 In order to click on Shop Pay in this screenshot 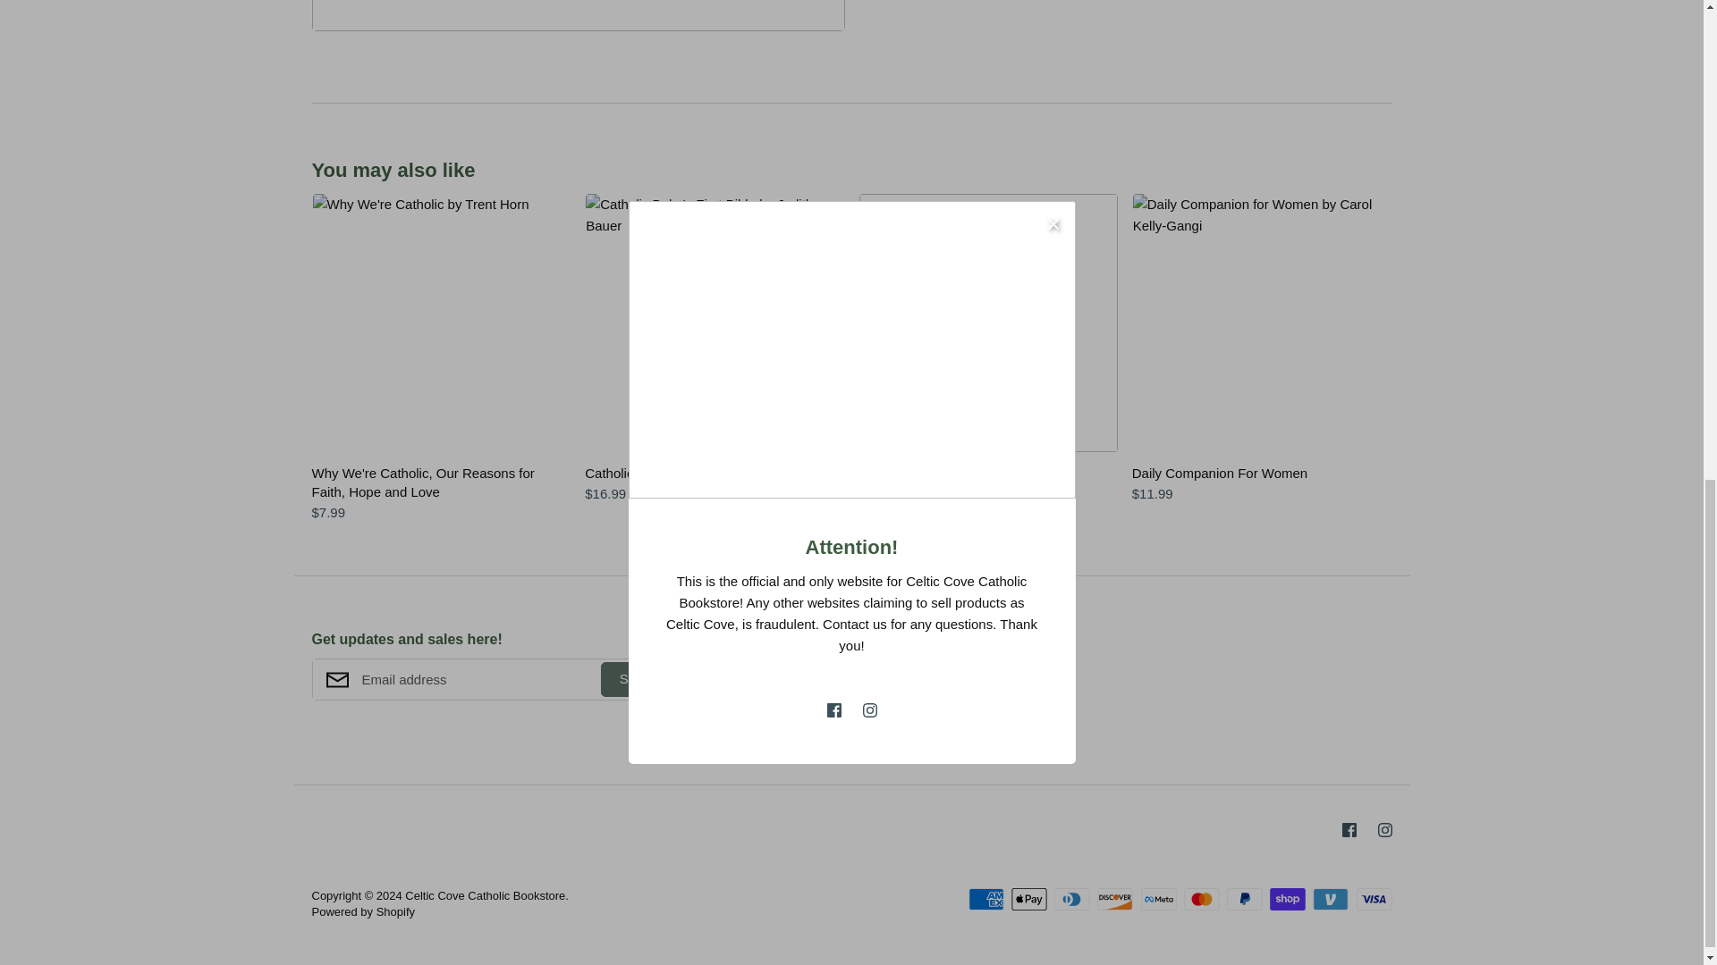, I will do `click(1288, 899)`.